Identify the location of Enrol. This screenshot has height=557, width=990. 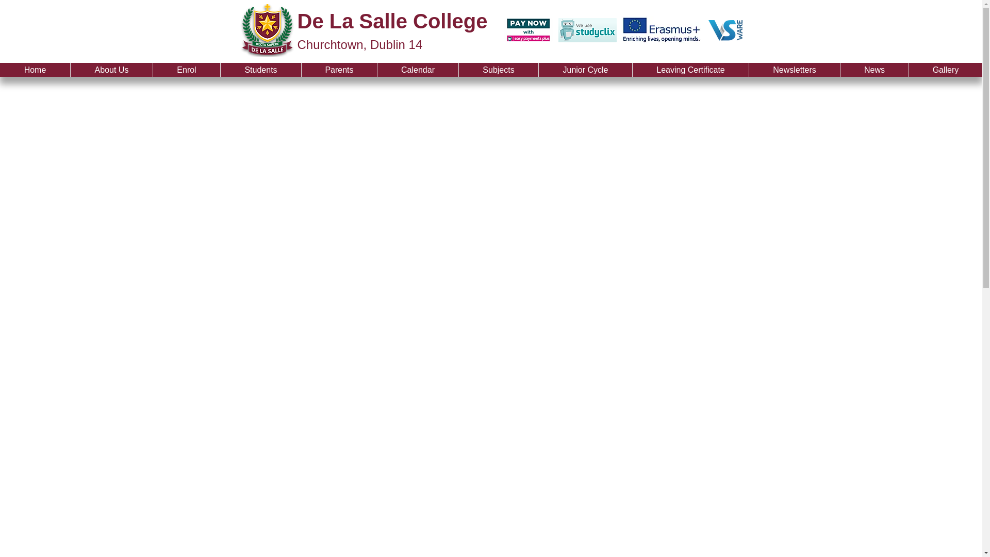
(186, 70).